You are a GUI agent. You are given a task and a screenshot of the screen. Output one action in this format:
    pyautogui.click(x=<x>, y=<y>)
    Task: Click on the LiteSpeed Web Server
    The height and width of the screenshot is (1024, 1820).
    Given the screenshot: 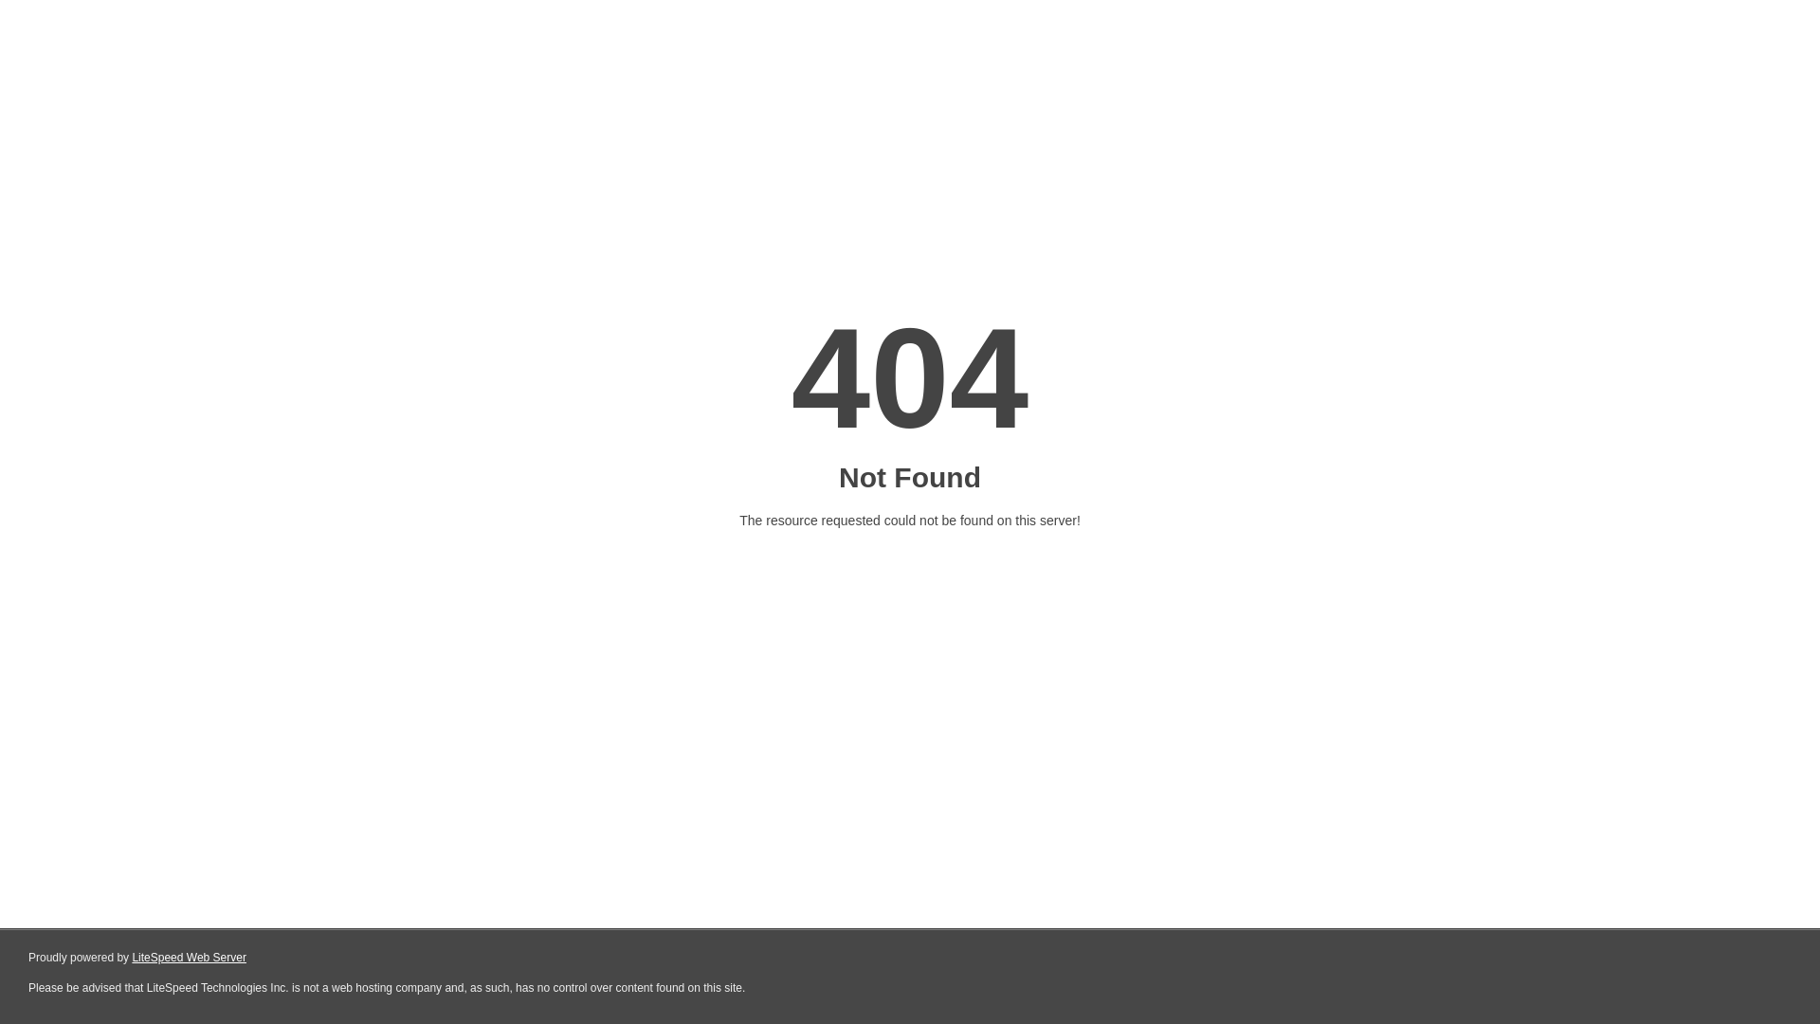 What is the action you would take?
    pyautogui.click(x=190, y=958)
    